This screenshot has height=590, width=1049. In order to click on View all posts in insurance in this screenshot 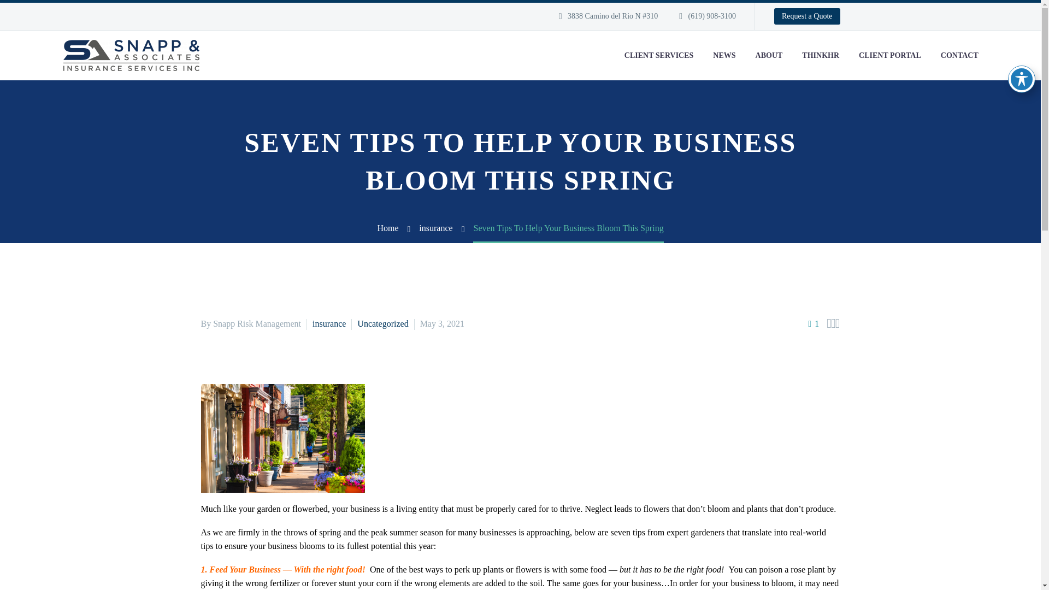, I will do `click(329, 323)`.